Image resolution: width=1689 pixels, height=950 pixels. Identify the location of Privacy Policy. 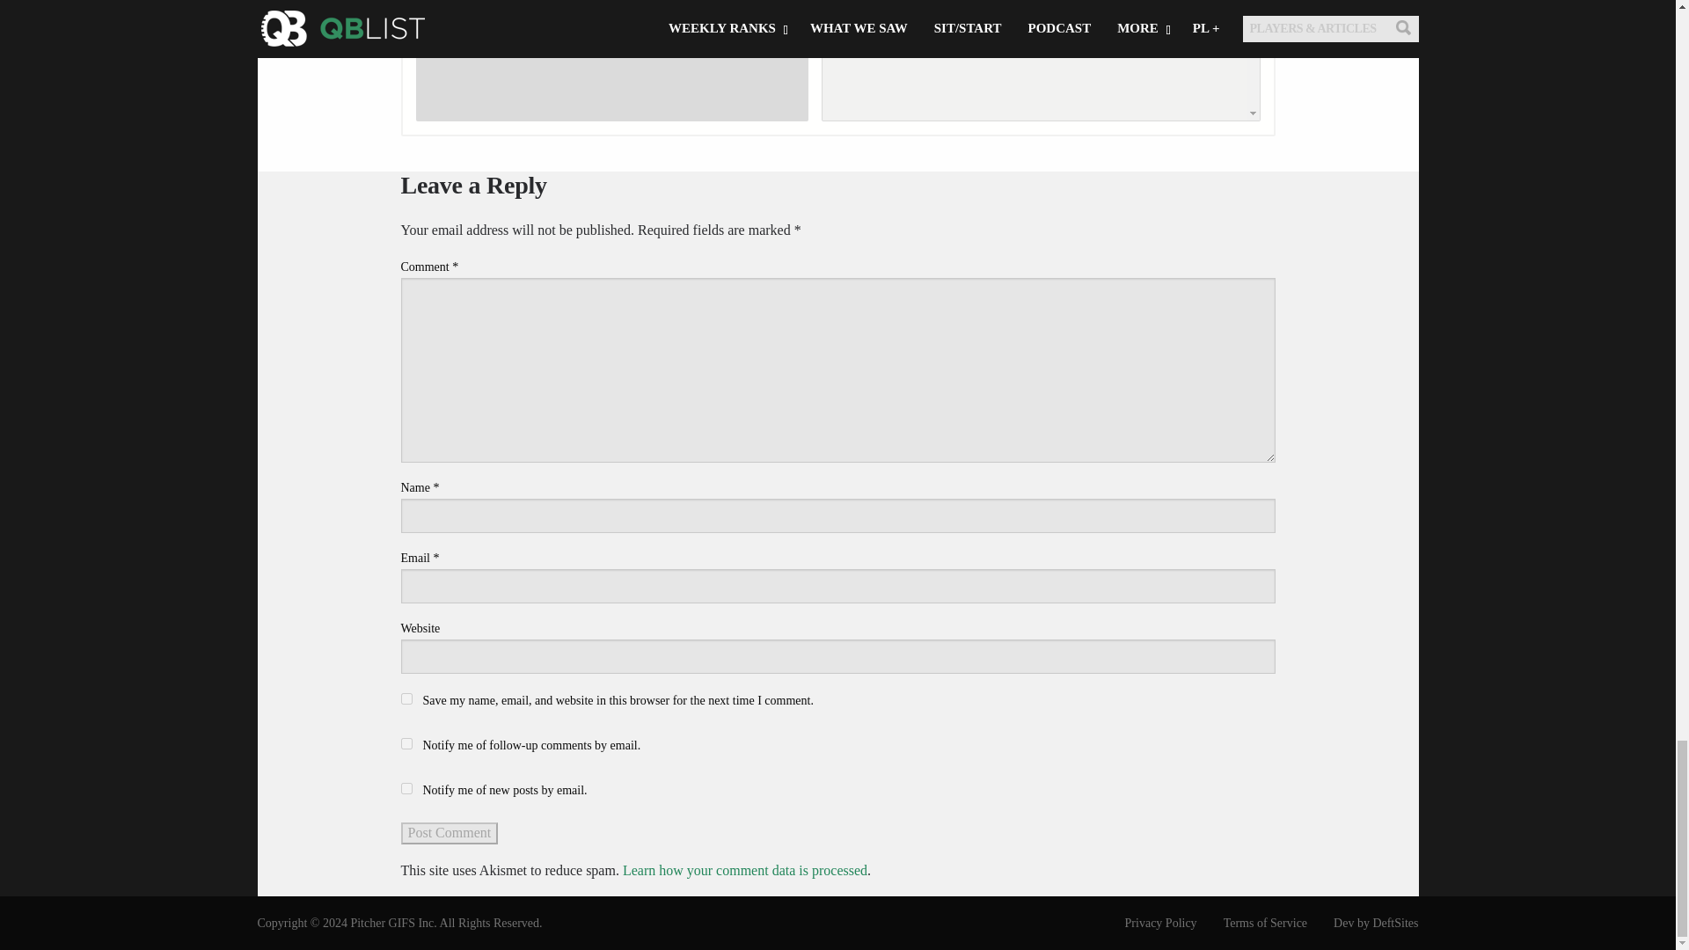
(1148, 922).